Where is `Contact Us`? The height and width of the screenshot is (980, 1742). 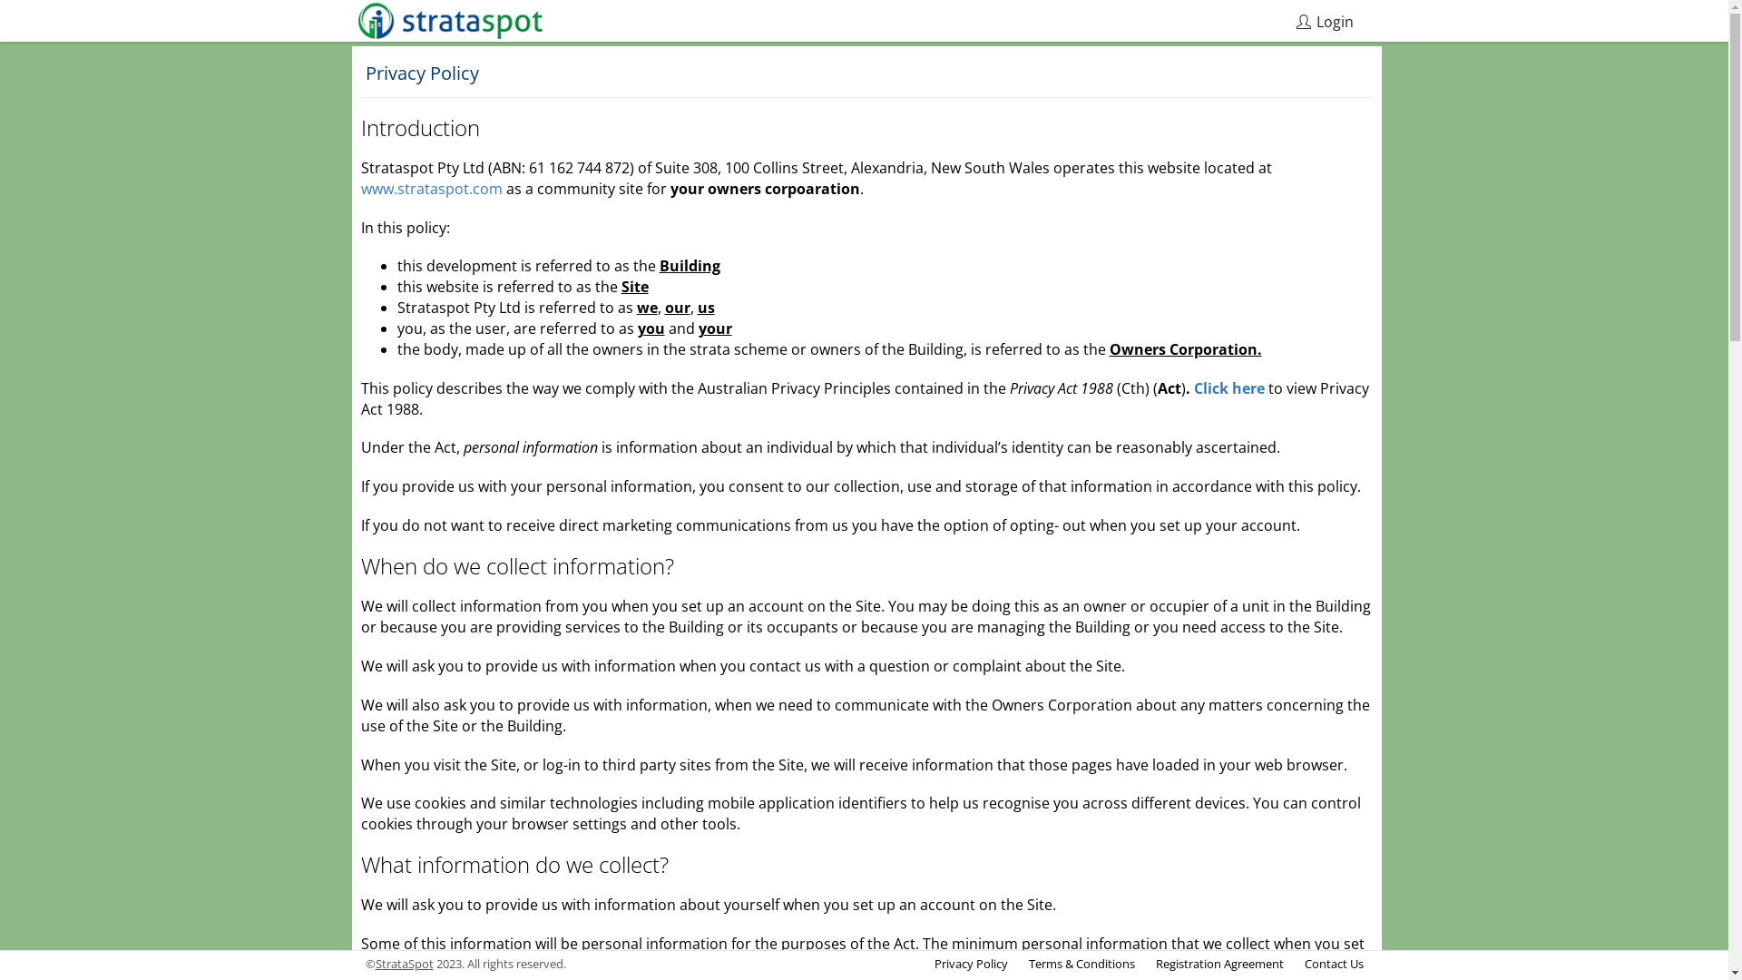
Contact Us is located at coordinates (1334, 964).